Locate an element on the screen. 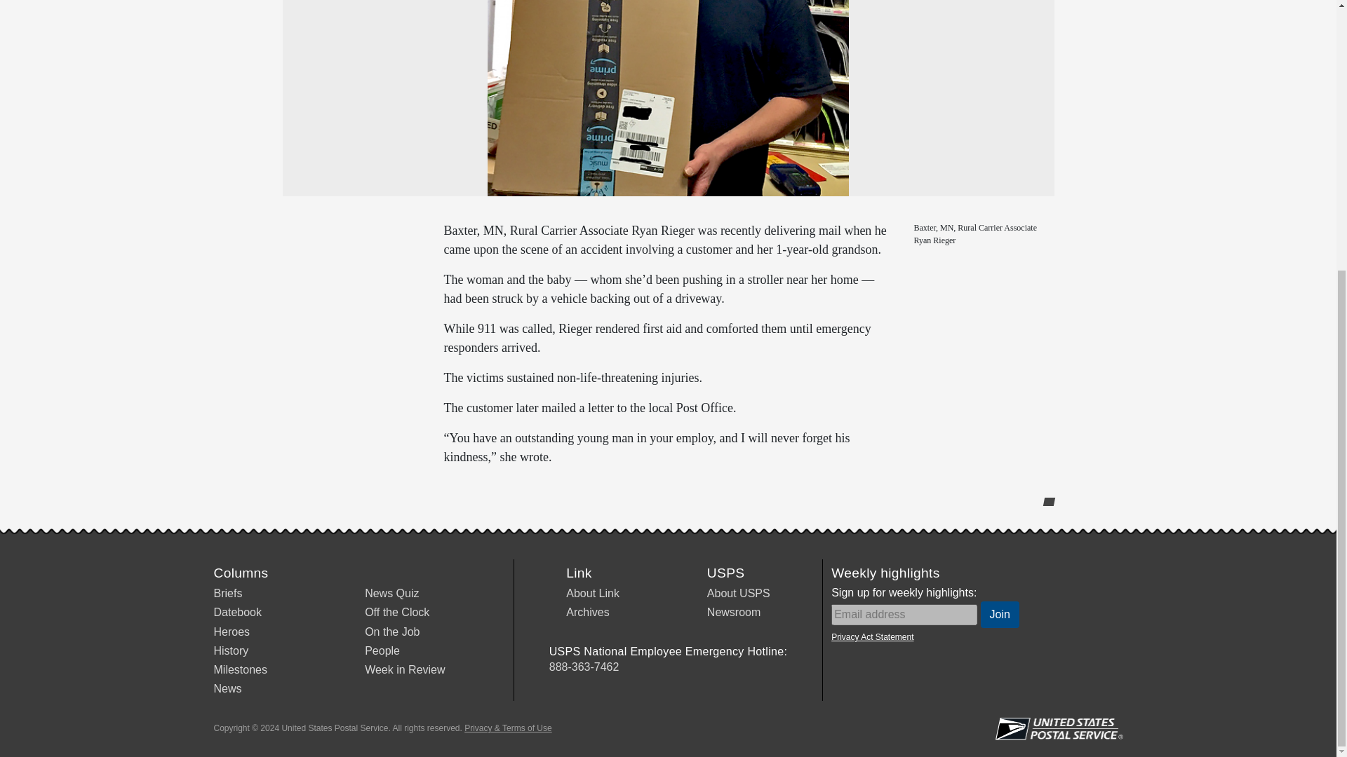  People is located at coordinates (382, 650).